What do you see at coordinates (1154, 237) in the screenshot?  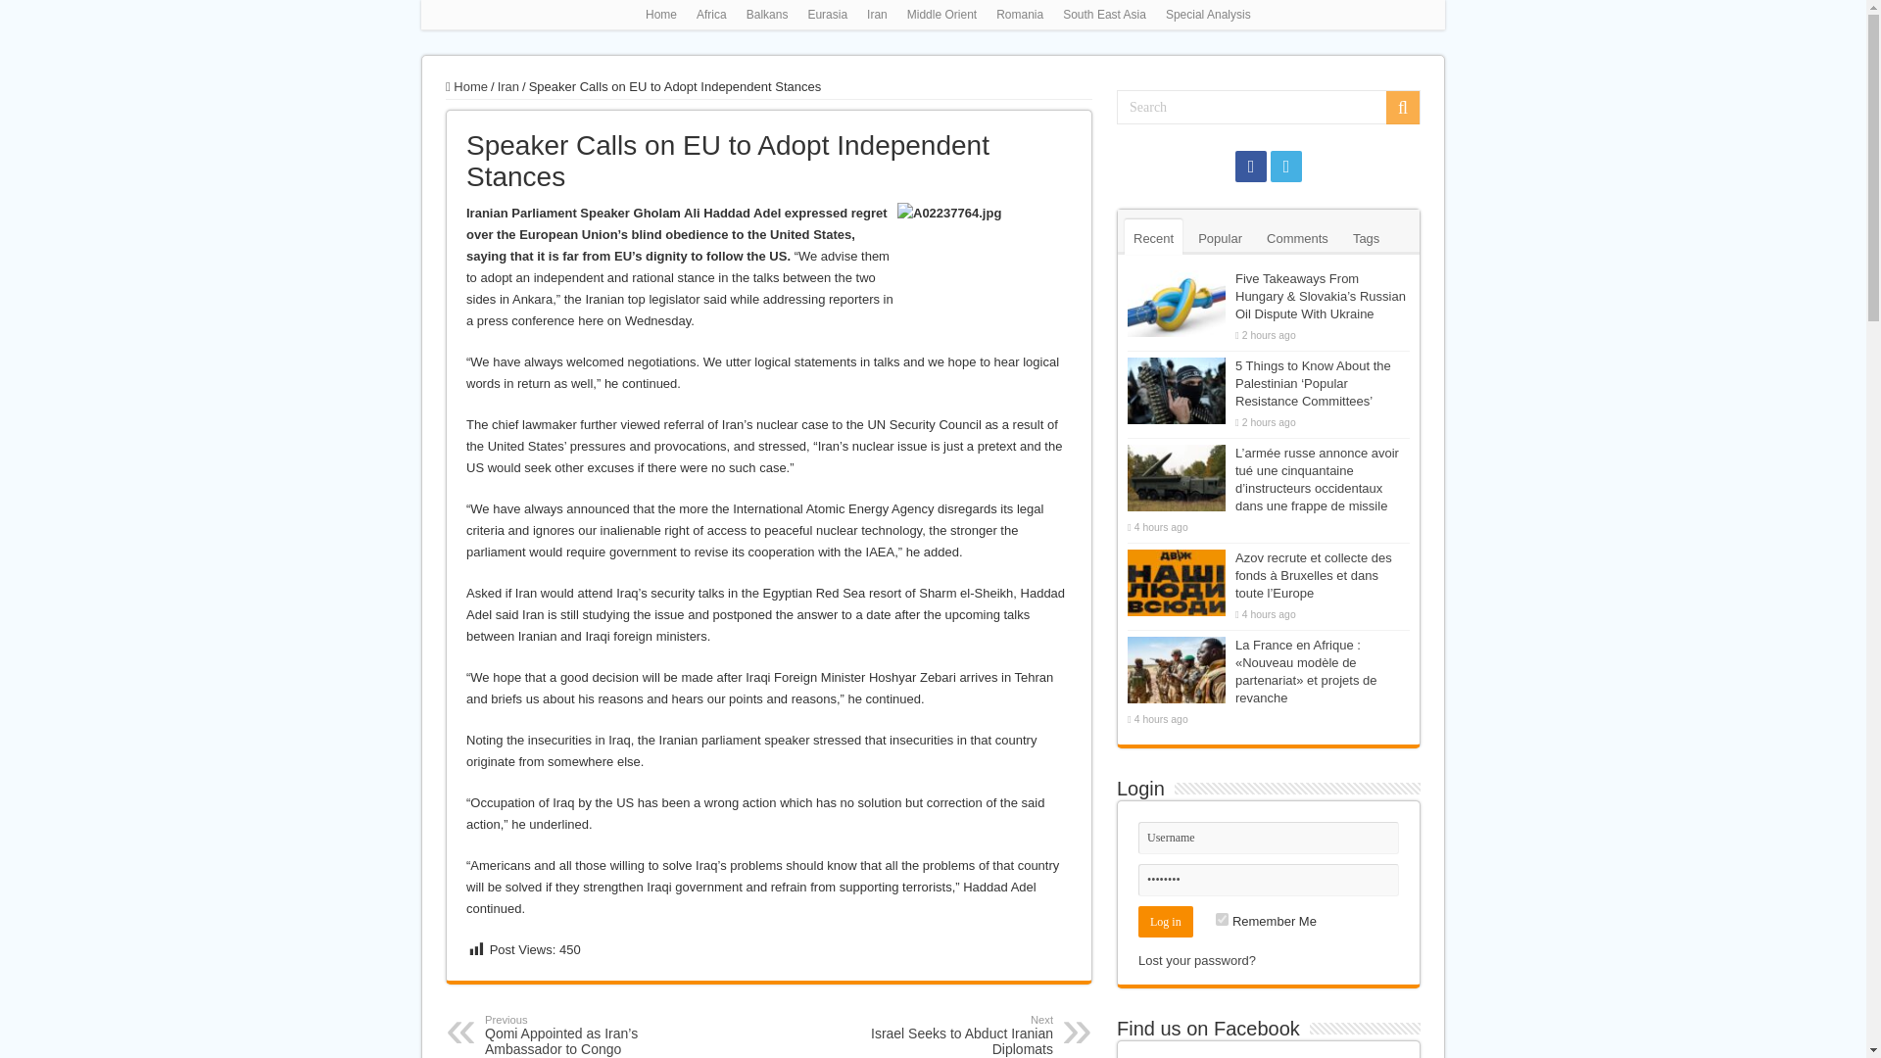 I see `Recent` at bounding box center [1154, 237].